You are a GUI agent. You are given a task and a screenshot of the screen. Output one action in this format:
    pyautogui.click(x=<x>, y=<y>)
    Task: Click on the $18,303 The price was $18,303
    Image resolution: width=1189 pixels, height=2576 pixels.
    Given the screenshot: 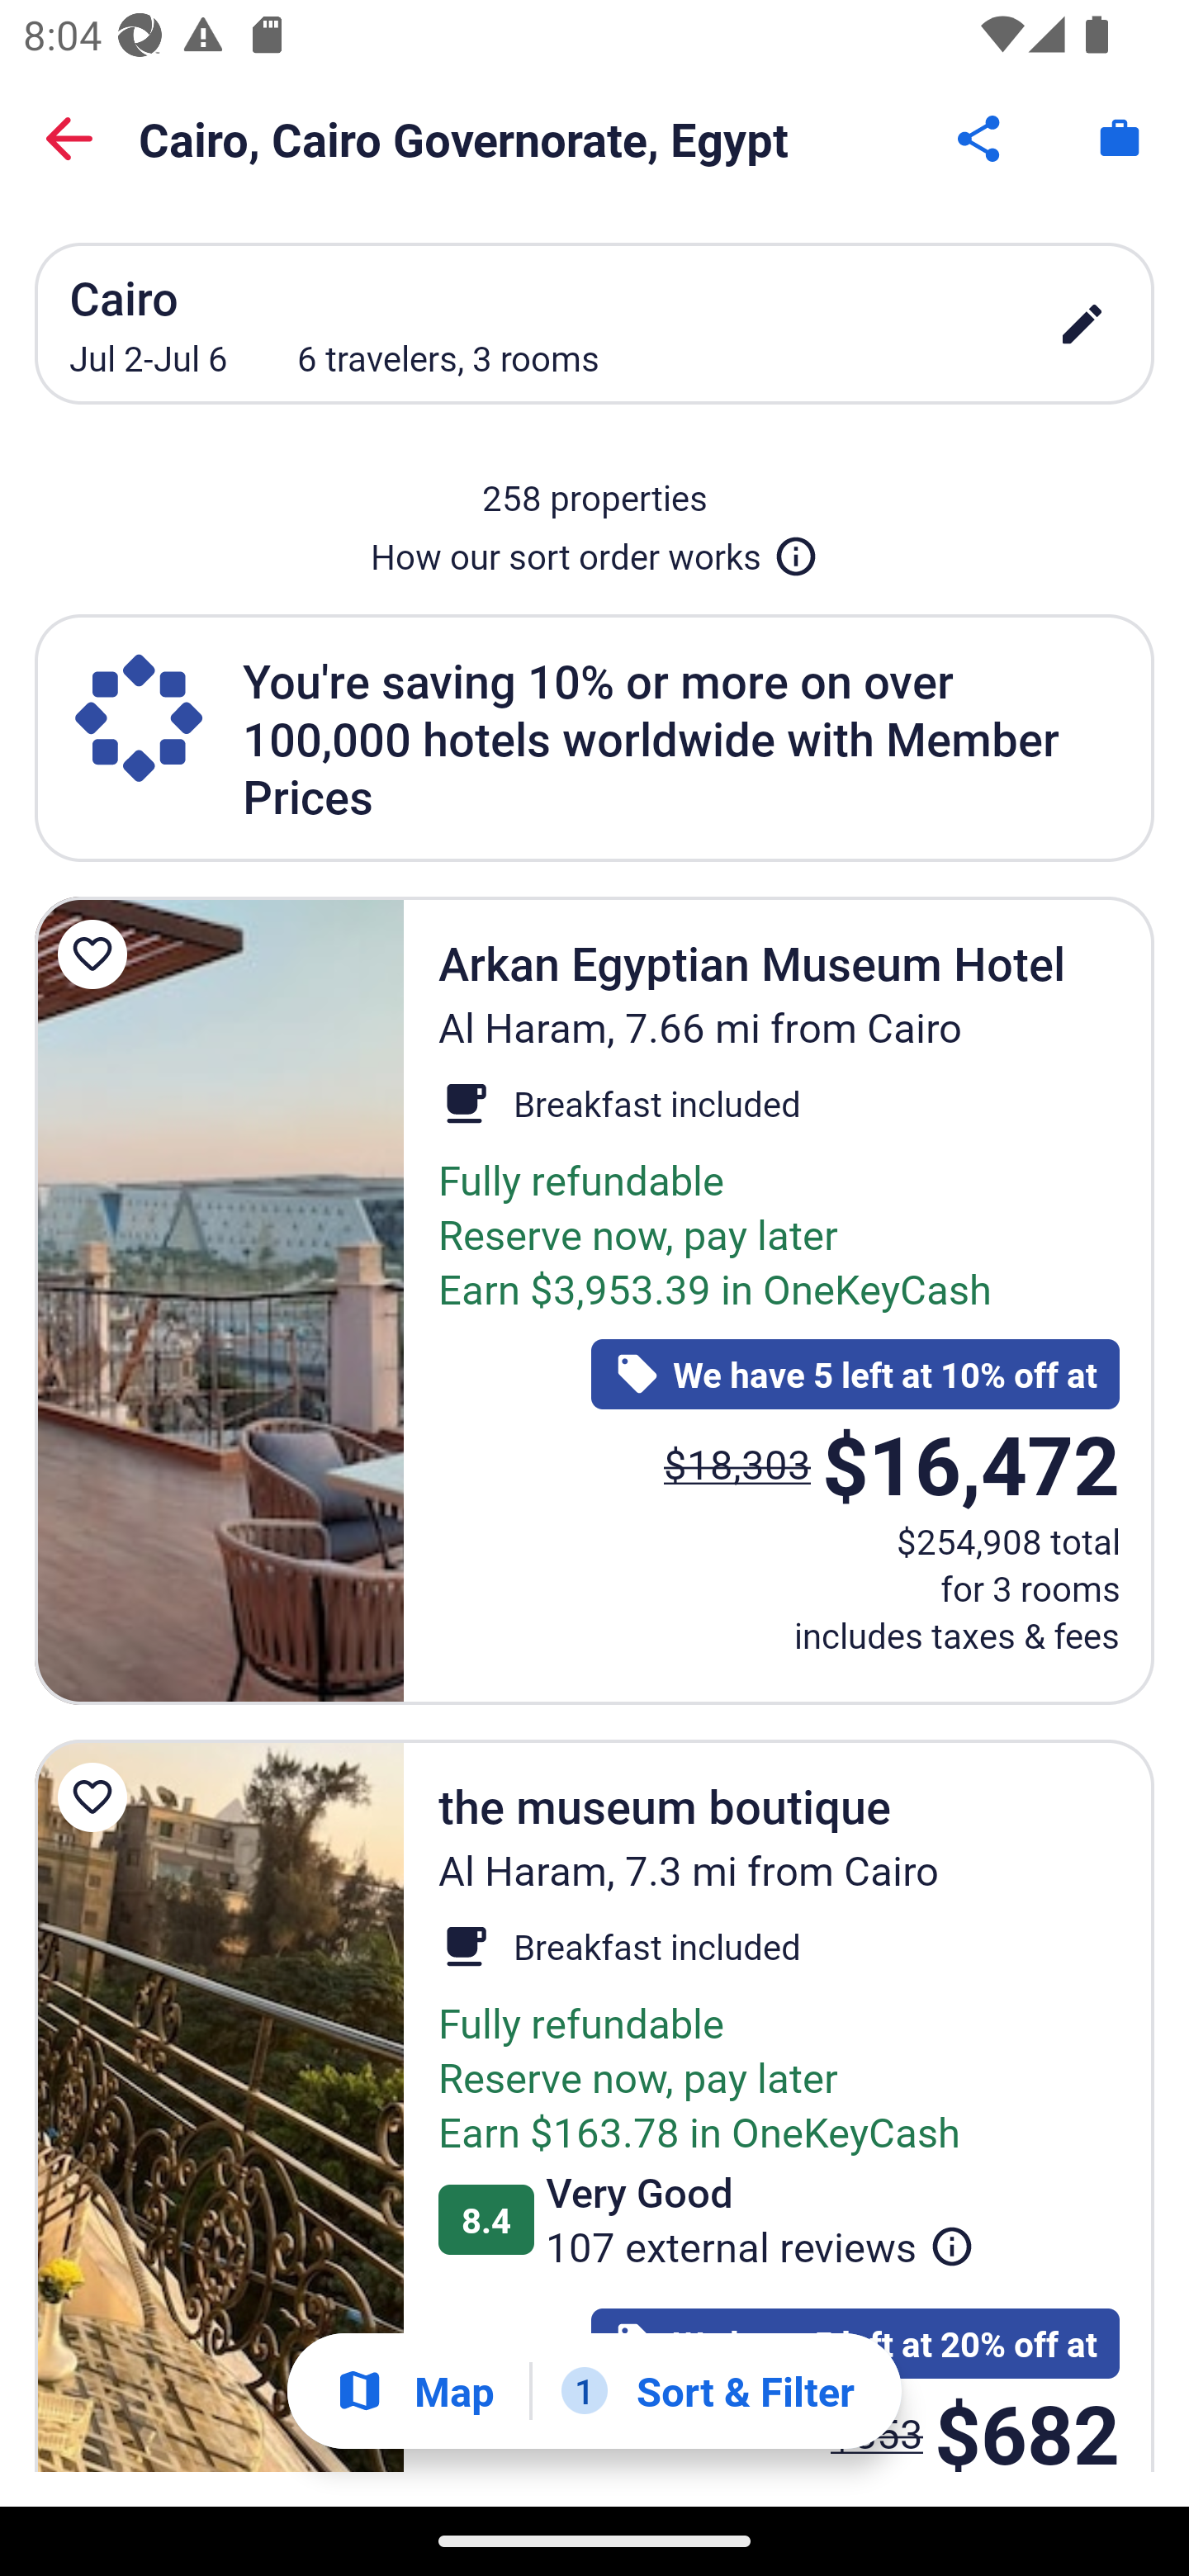 What is the action you would take?
    pyautogui.click(x=737, y=1463)
    